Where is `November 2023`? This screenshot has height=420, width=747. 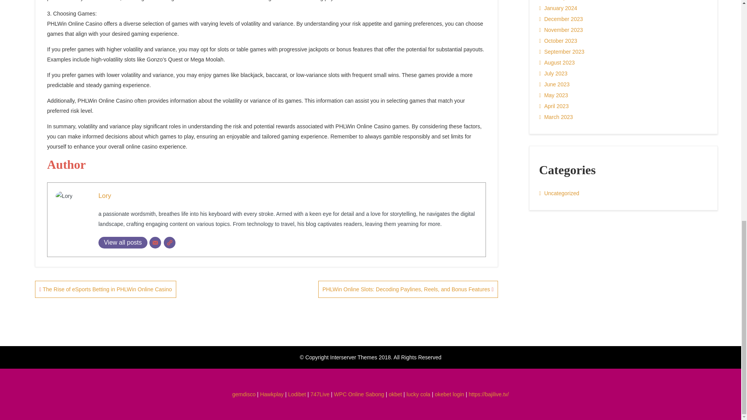 November 2023 is located at coordinates (561, 30).